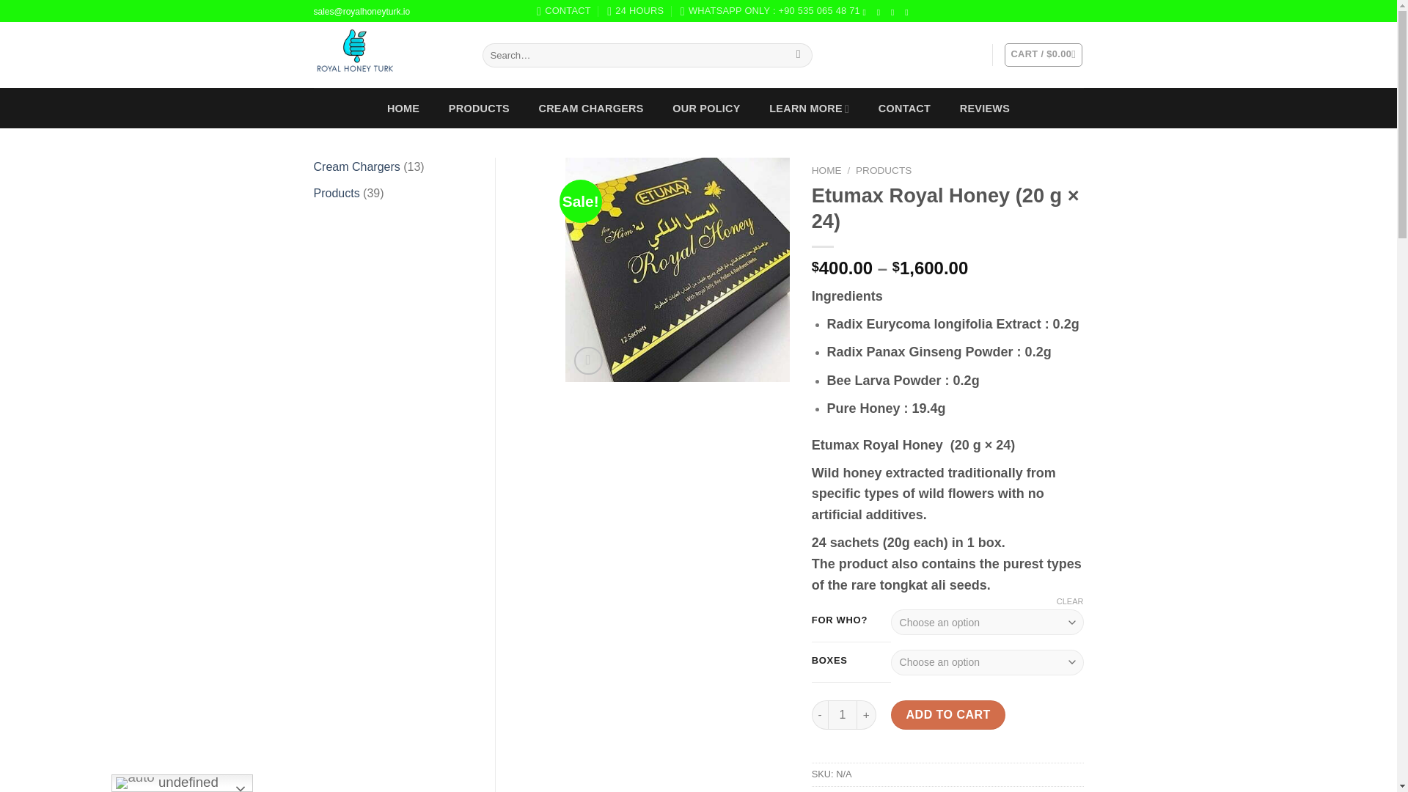 The height and width of the screenshot is (792, 1408). I want to click on -, so click(820, 714).